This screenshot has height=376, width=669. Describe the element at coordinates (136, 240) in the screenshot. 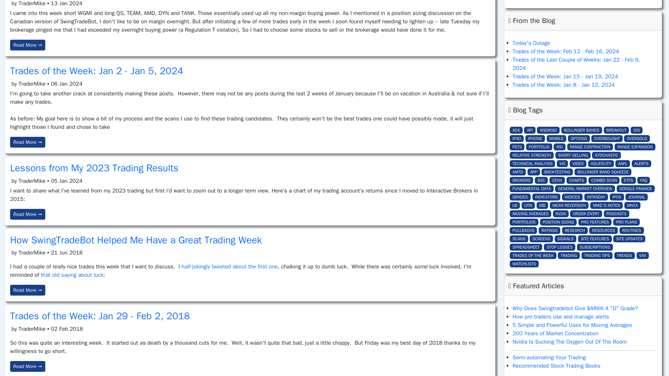

I see `How SwingTradeBot Helped Me Have a Great Trading Week` at that location.